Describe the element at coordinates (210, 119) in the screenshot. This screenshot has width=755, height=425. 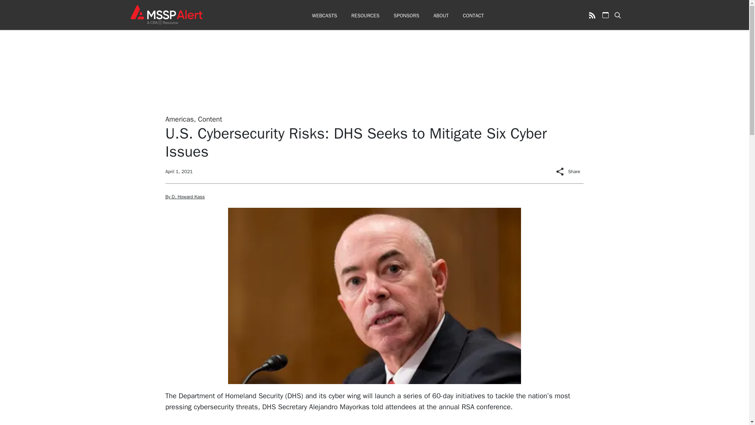
I see `Content` at that location.